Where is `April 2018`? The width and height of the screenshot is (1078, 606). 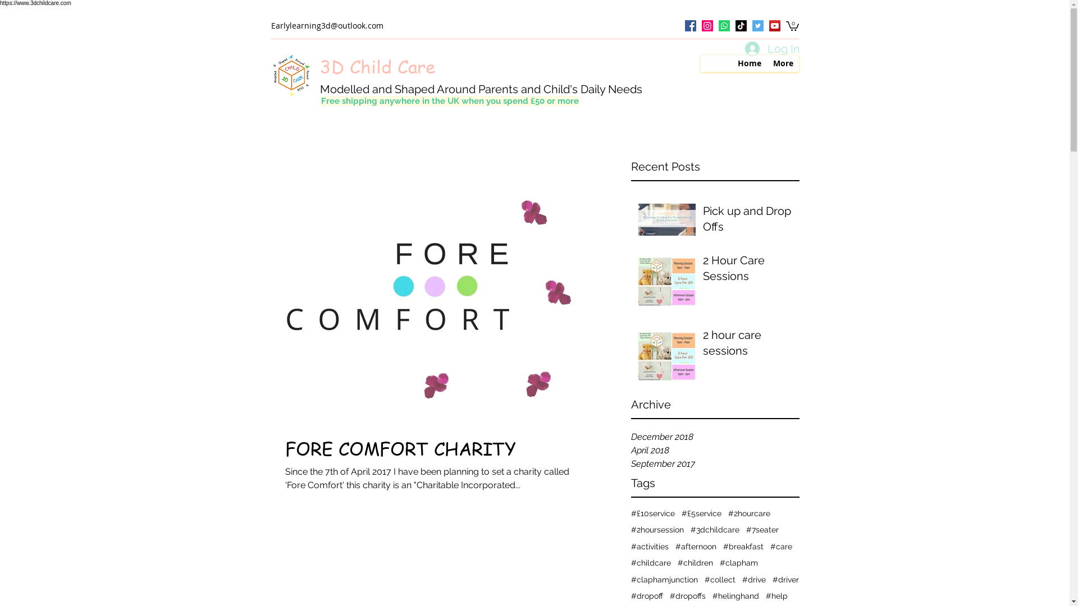 April 2018 is located at coordinates (715, 451).